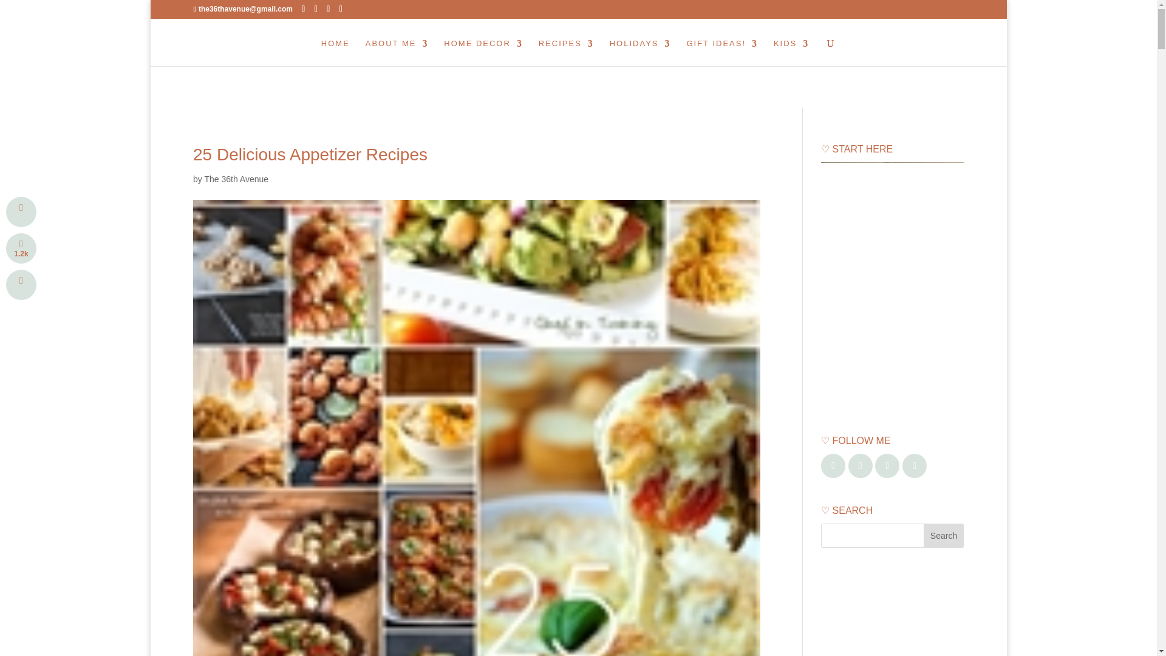 This screenshot has height=656, width=1166. I want to click on HOME, so click(335, 52).